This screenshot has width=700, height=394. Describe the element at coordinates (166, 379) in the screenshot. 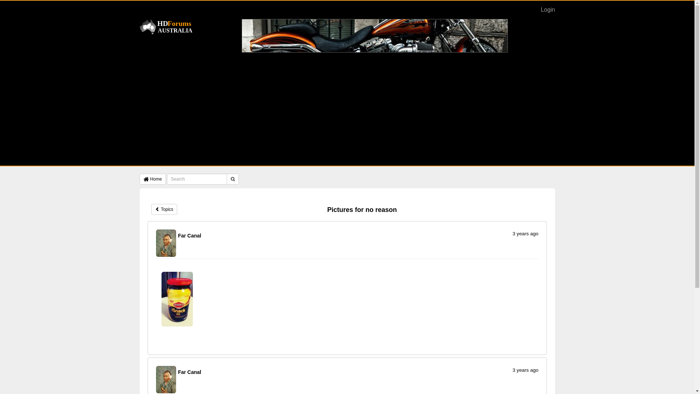

I see `Far Canal` at that location.